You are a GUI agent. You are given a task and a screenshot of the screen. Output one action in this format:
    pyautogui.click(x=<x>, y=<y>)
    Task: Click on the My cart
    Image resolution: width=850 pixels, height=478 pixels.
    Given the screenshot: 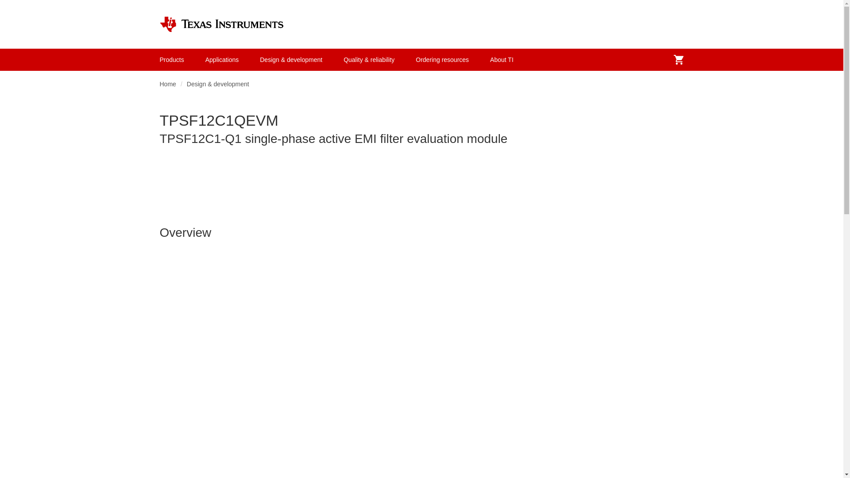 What is the action you would take?
    pyautogui.click(x=678, y=59)
    